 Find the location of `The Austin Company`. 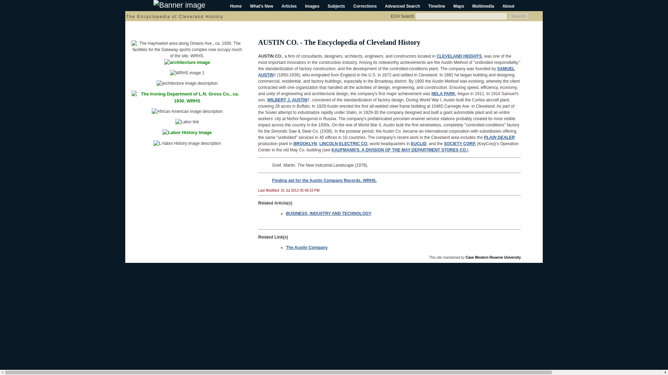

The Austin Company is located at coordinates (307, 248).